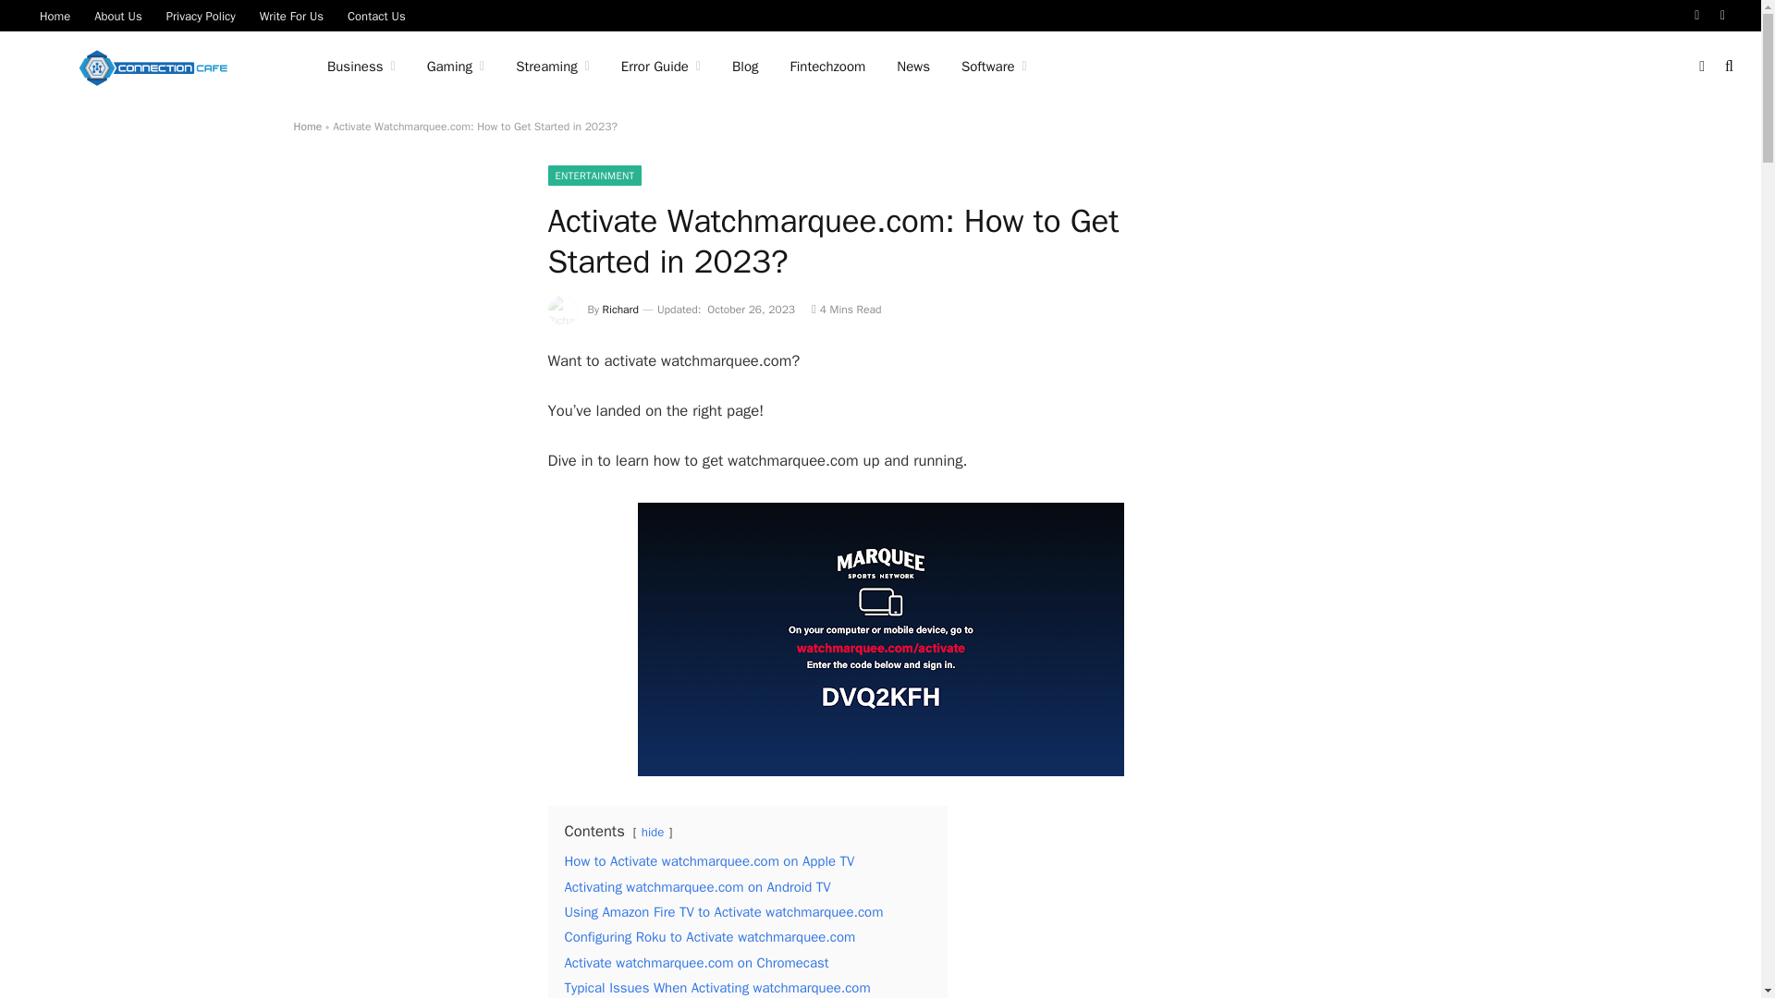  I want to click on Write For Us, so click(291, 15).